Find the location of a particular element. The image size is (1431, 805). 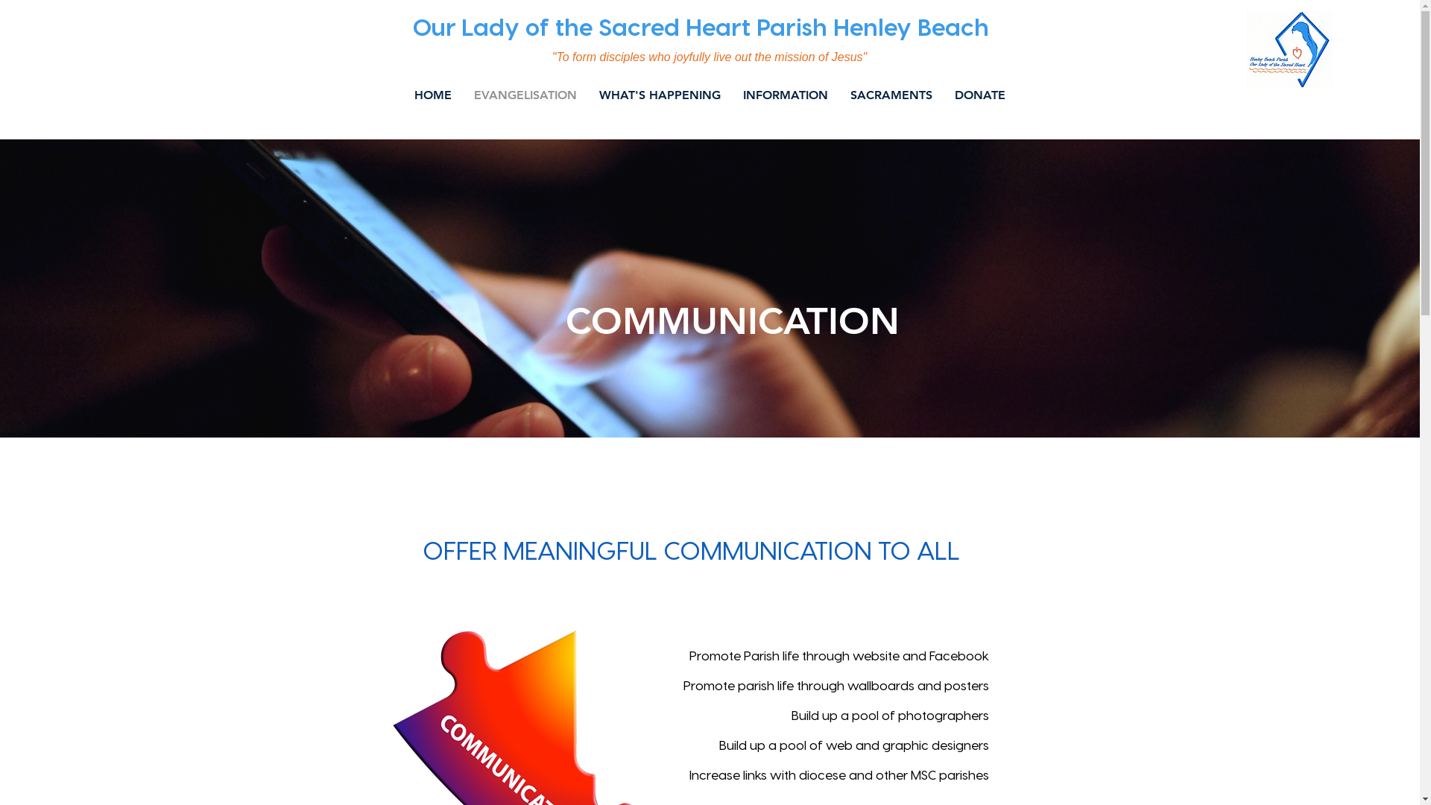

Henley Beach  is located at coordinates (914, 26).